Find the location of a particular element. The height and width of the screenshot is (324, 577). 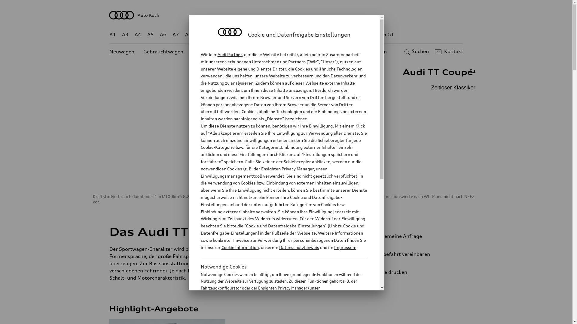

Probefahrt vereinbaren is located at coordinates (412, 254).